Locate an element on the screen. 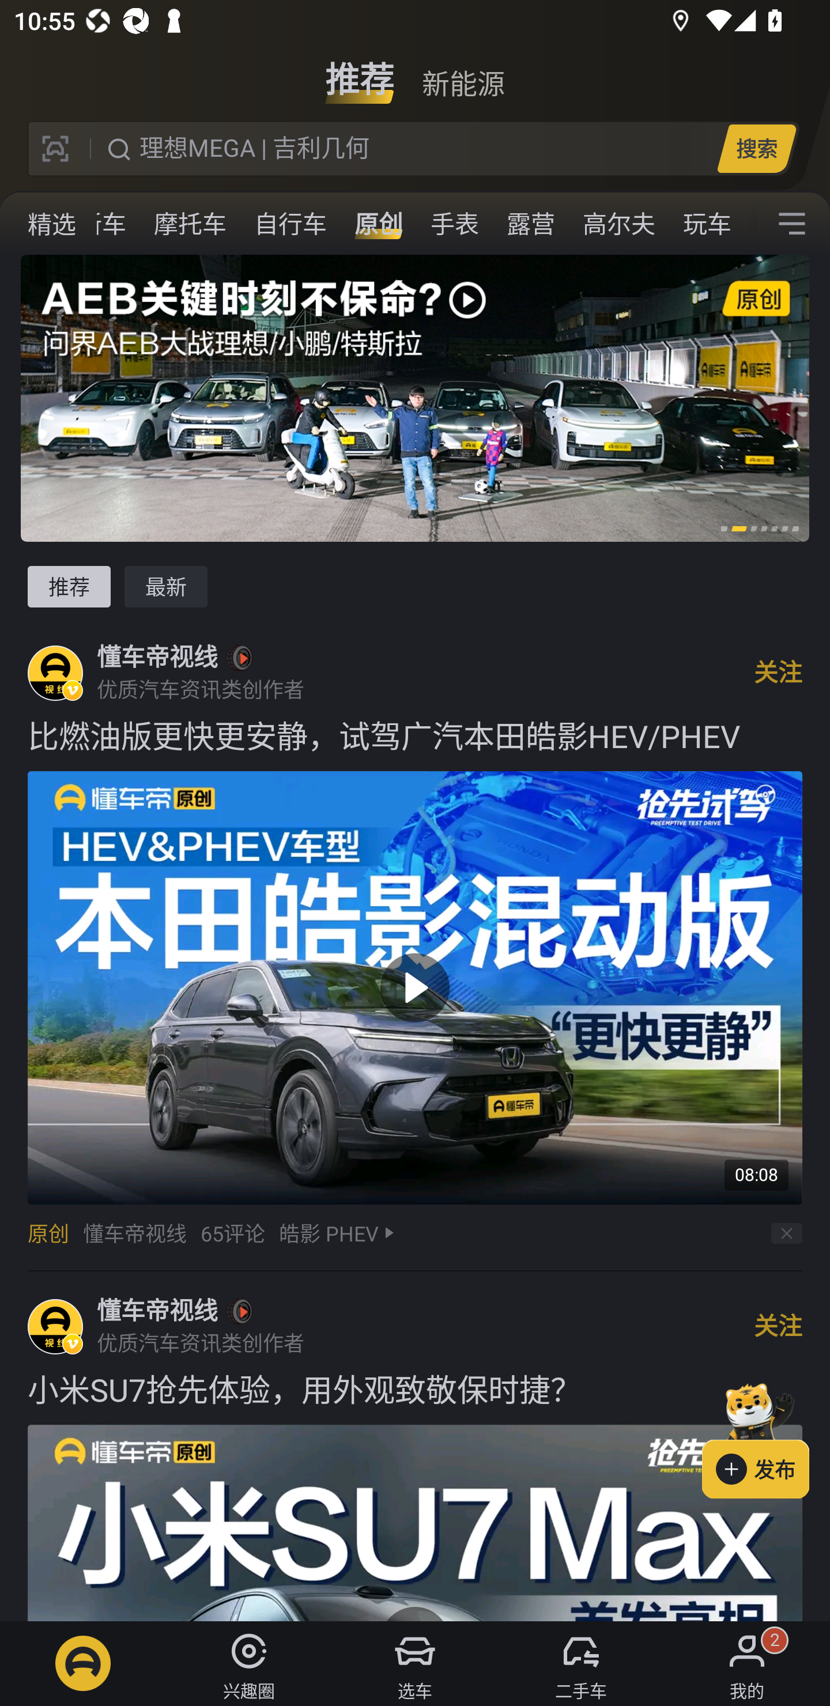  直播 is located at coordinates (32, 224).